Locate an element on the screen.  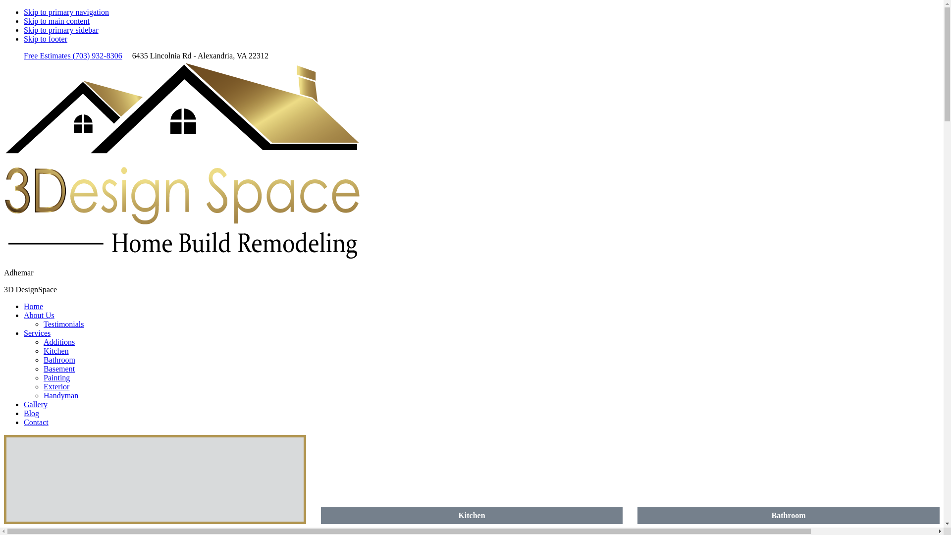
Contact is located at coordinates (36, 422).